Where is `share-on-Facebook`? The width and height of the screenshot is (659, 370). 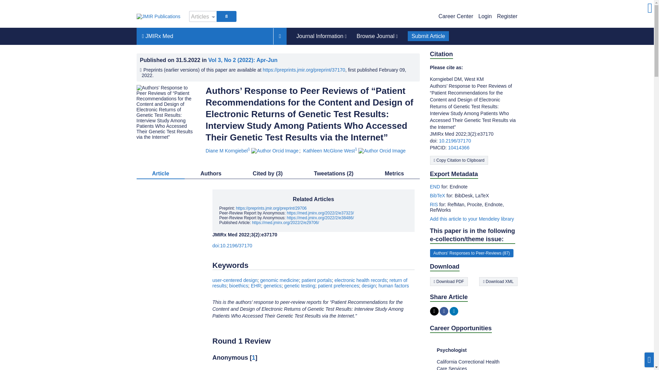 share-on-Facebook is located at coordinates (443, 311).